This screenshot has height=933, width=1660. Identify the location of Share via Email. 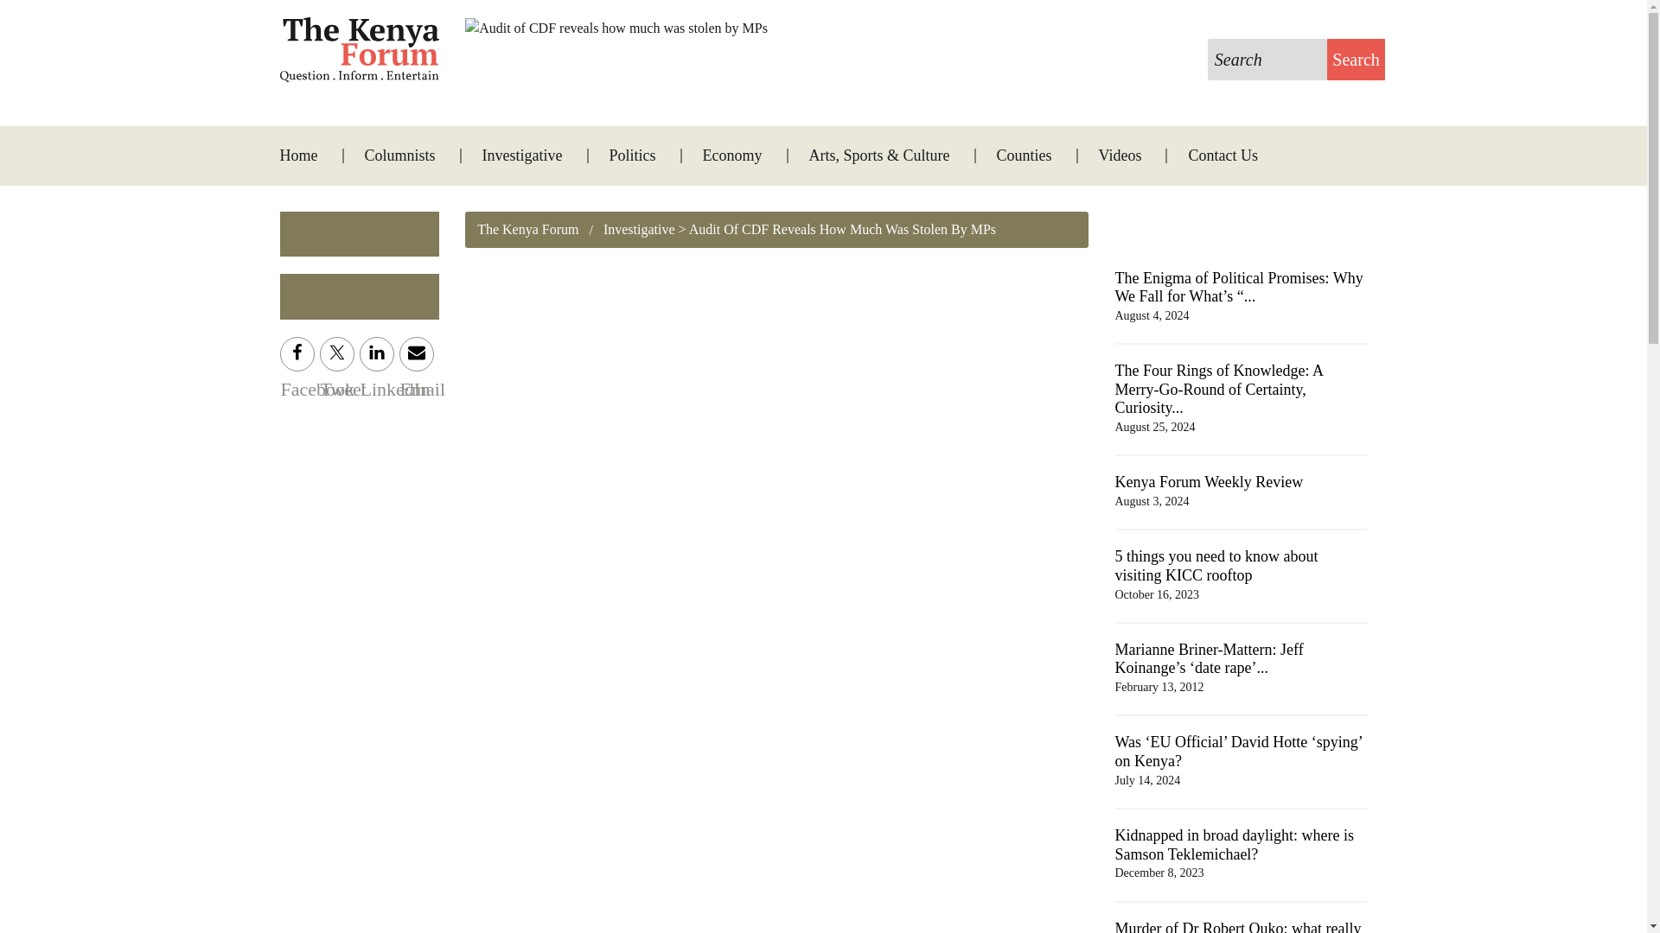
(417, 353).